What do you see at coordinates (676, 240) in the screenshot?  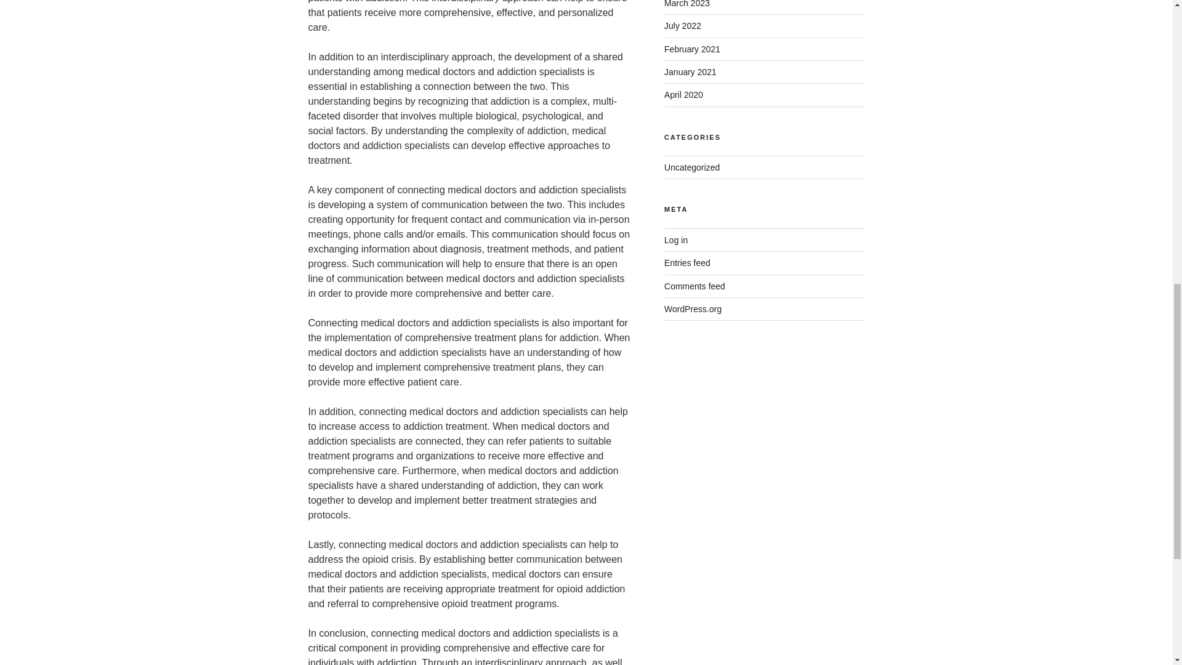 I see `Log in` at bounding box center [676, 240].